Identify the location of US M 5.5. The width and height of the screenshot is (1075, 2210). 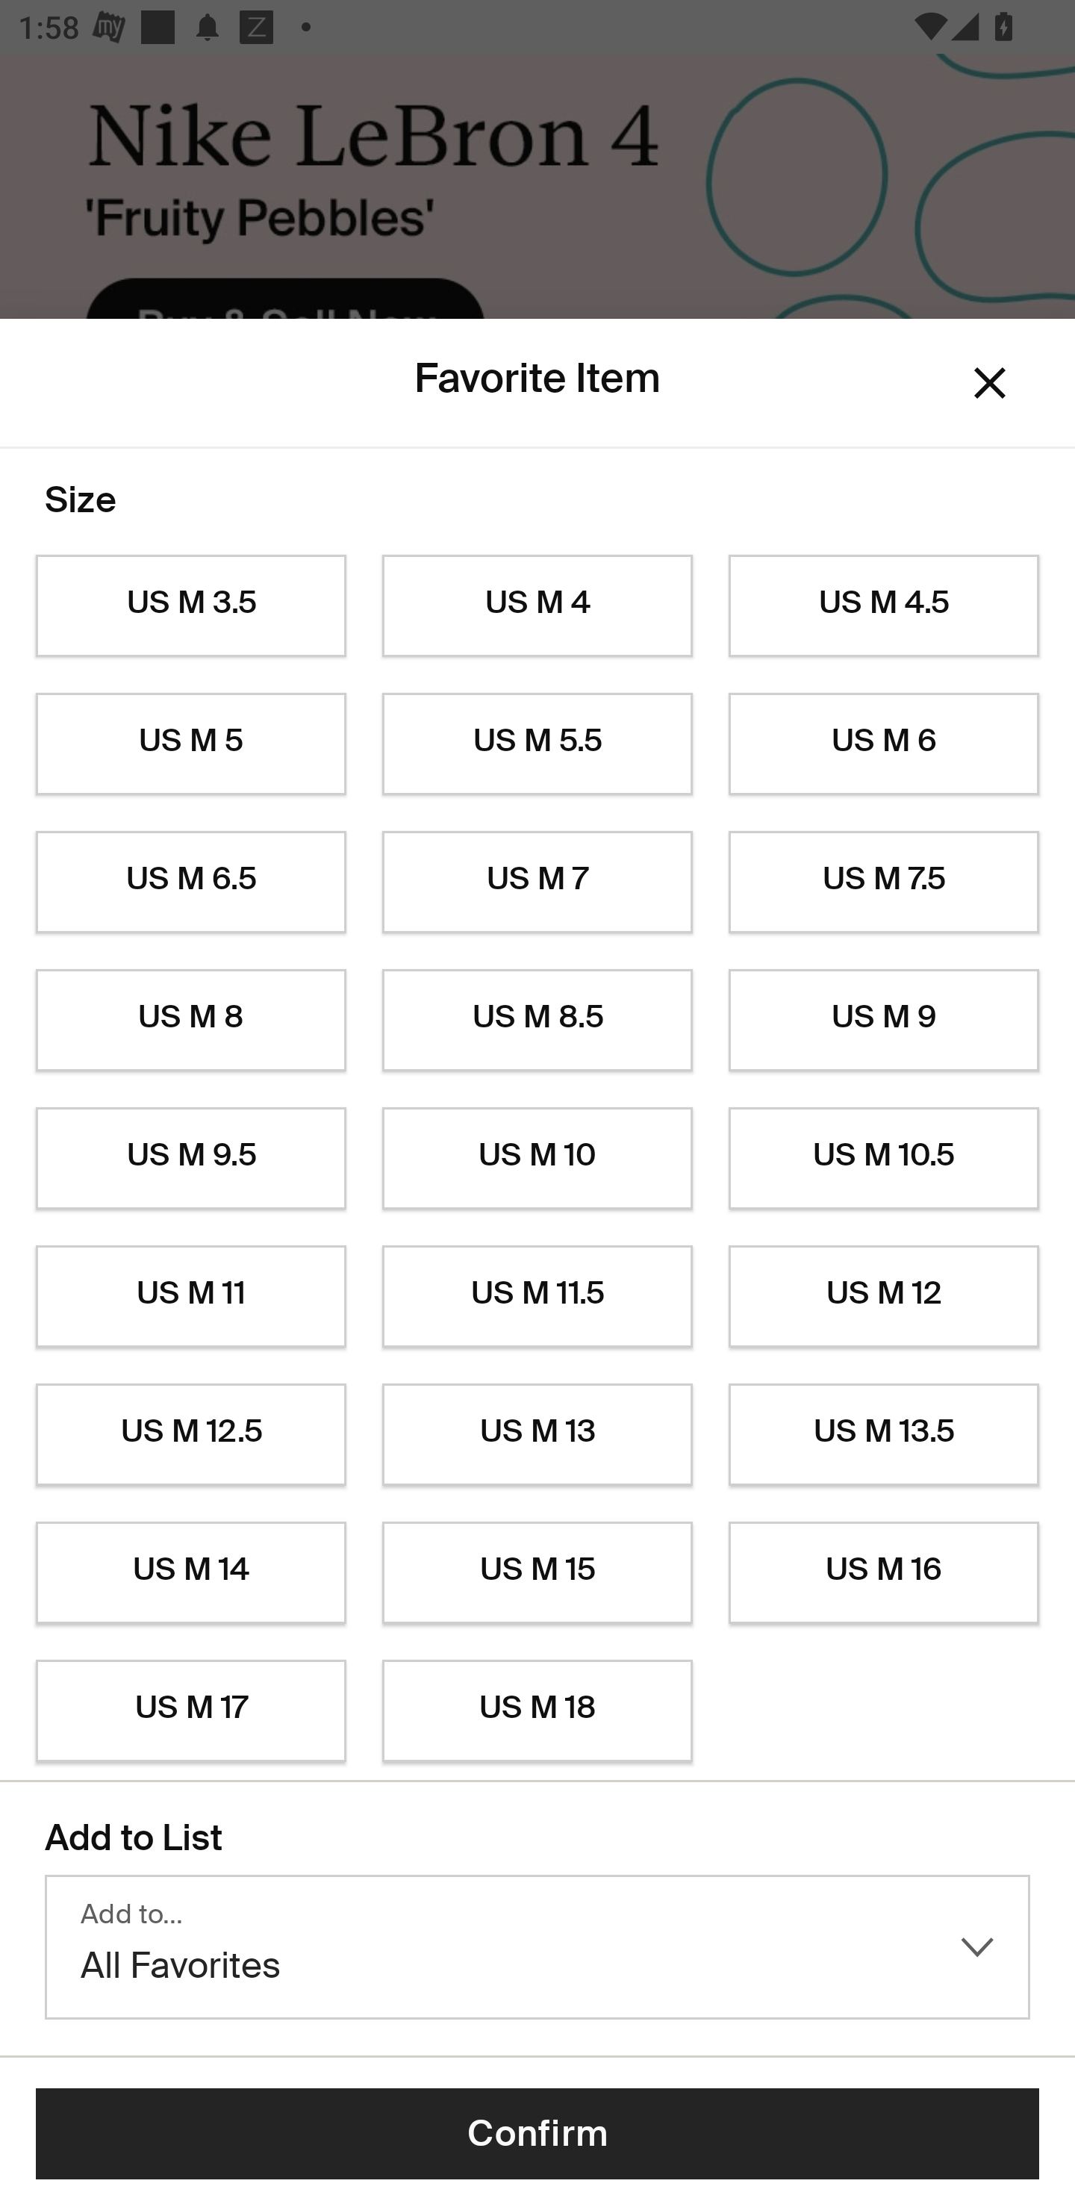
(537, 744).